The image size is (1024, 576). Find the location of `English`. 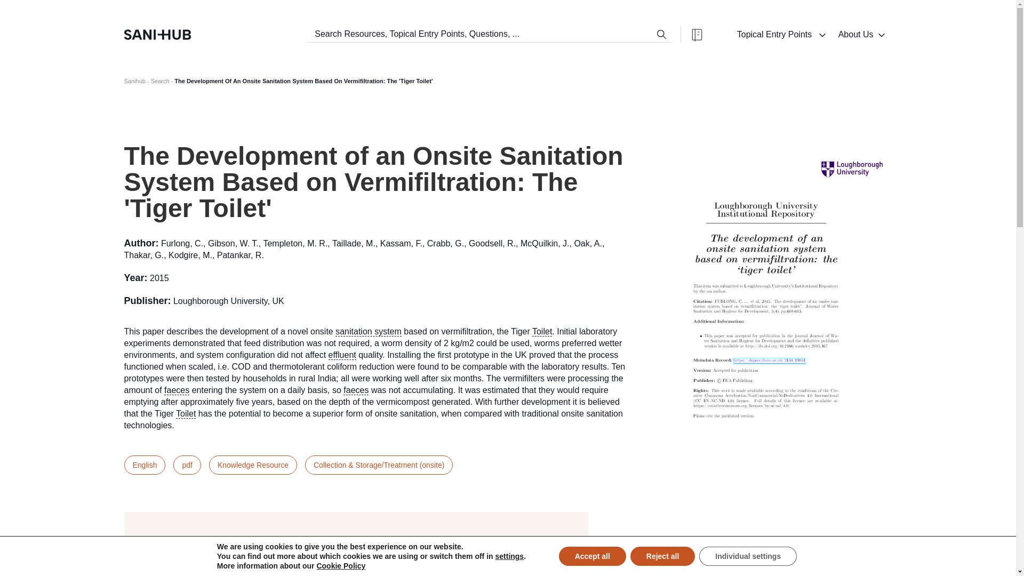

English is located at coordinates (144, 465).